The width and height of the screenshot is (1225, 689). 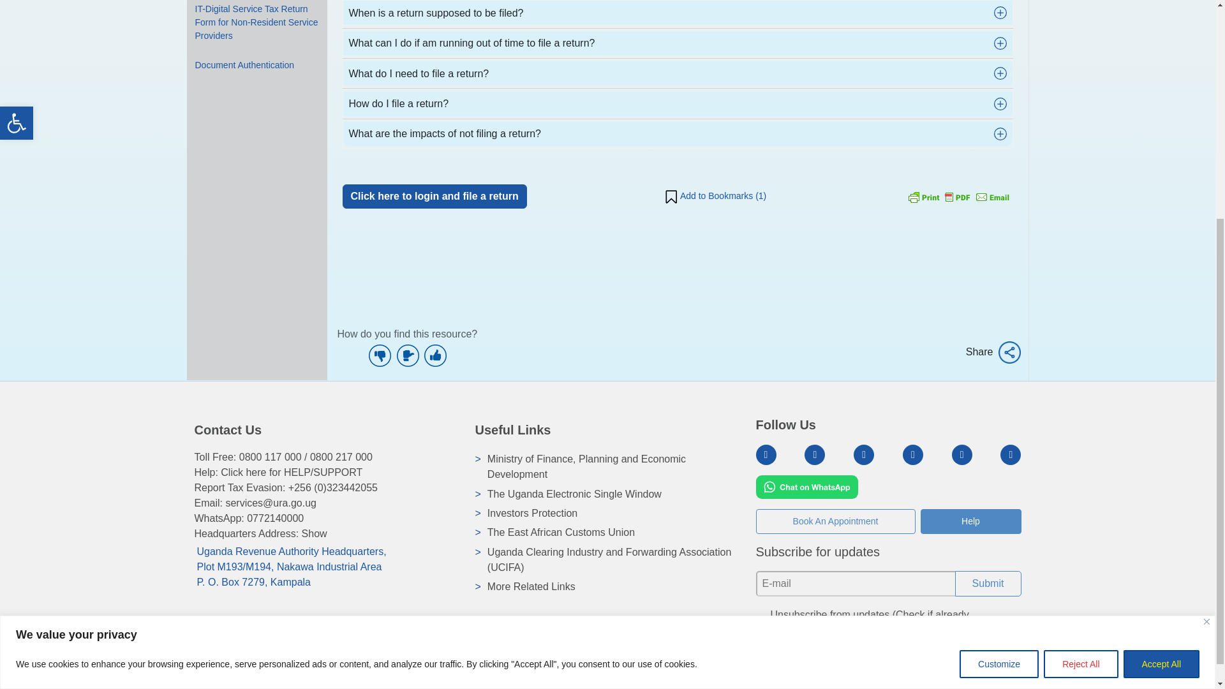 I want to click on Reject All, so click(x=1080, y=339).